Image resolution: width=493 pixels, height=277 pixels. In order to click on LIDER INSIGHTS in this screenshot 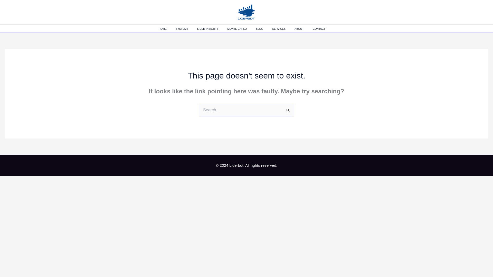, I will do `click(212, 29)`.